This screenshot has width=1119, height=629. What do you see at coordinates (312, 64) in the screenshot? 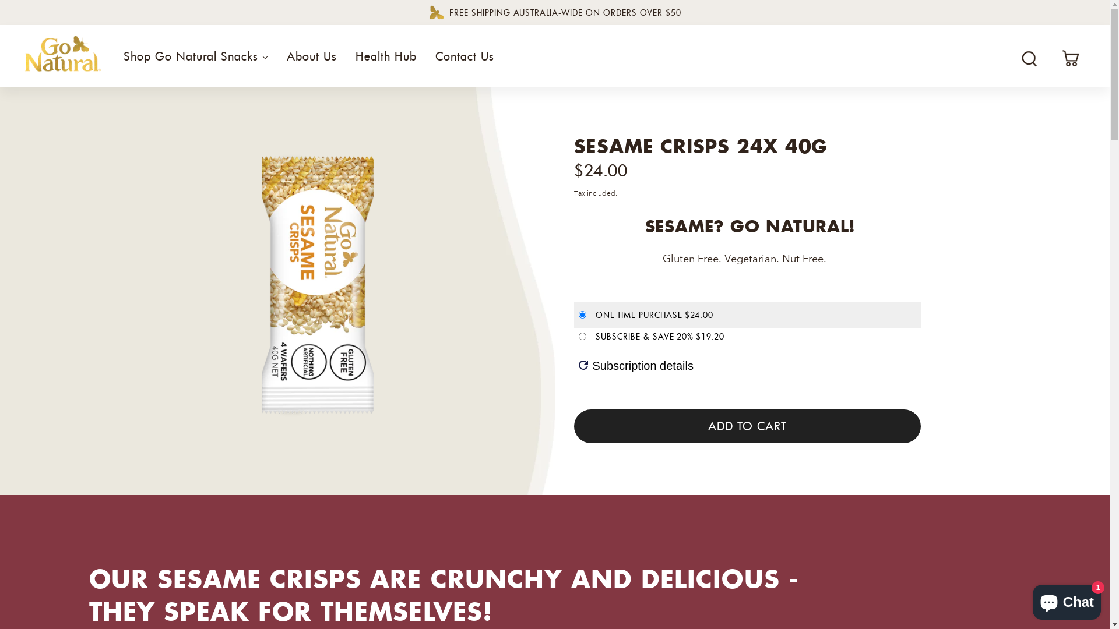
I see `About Us` at bounding box center [312, 64].